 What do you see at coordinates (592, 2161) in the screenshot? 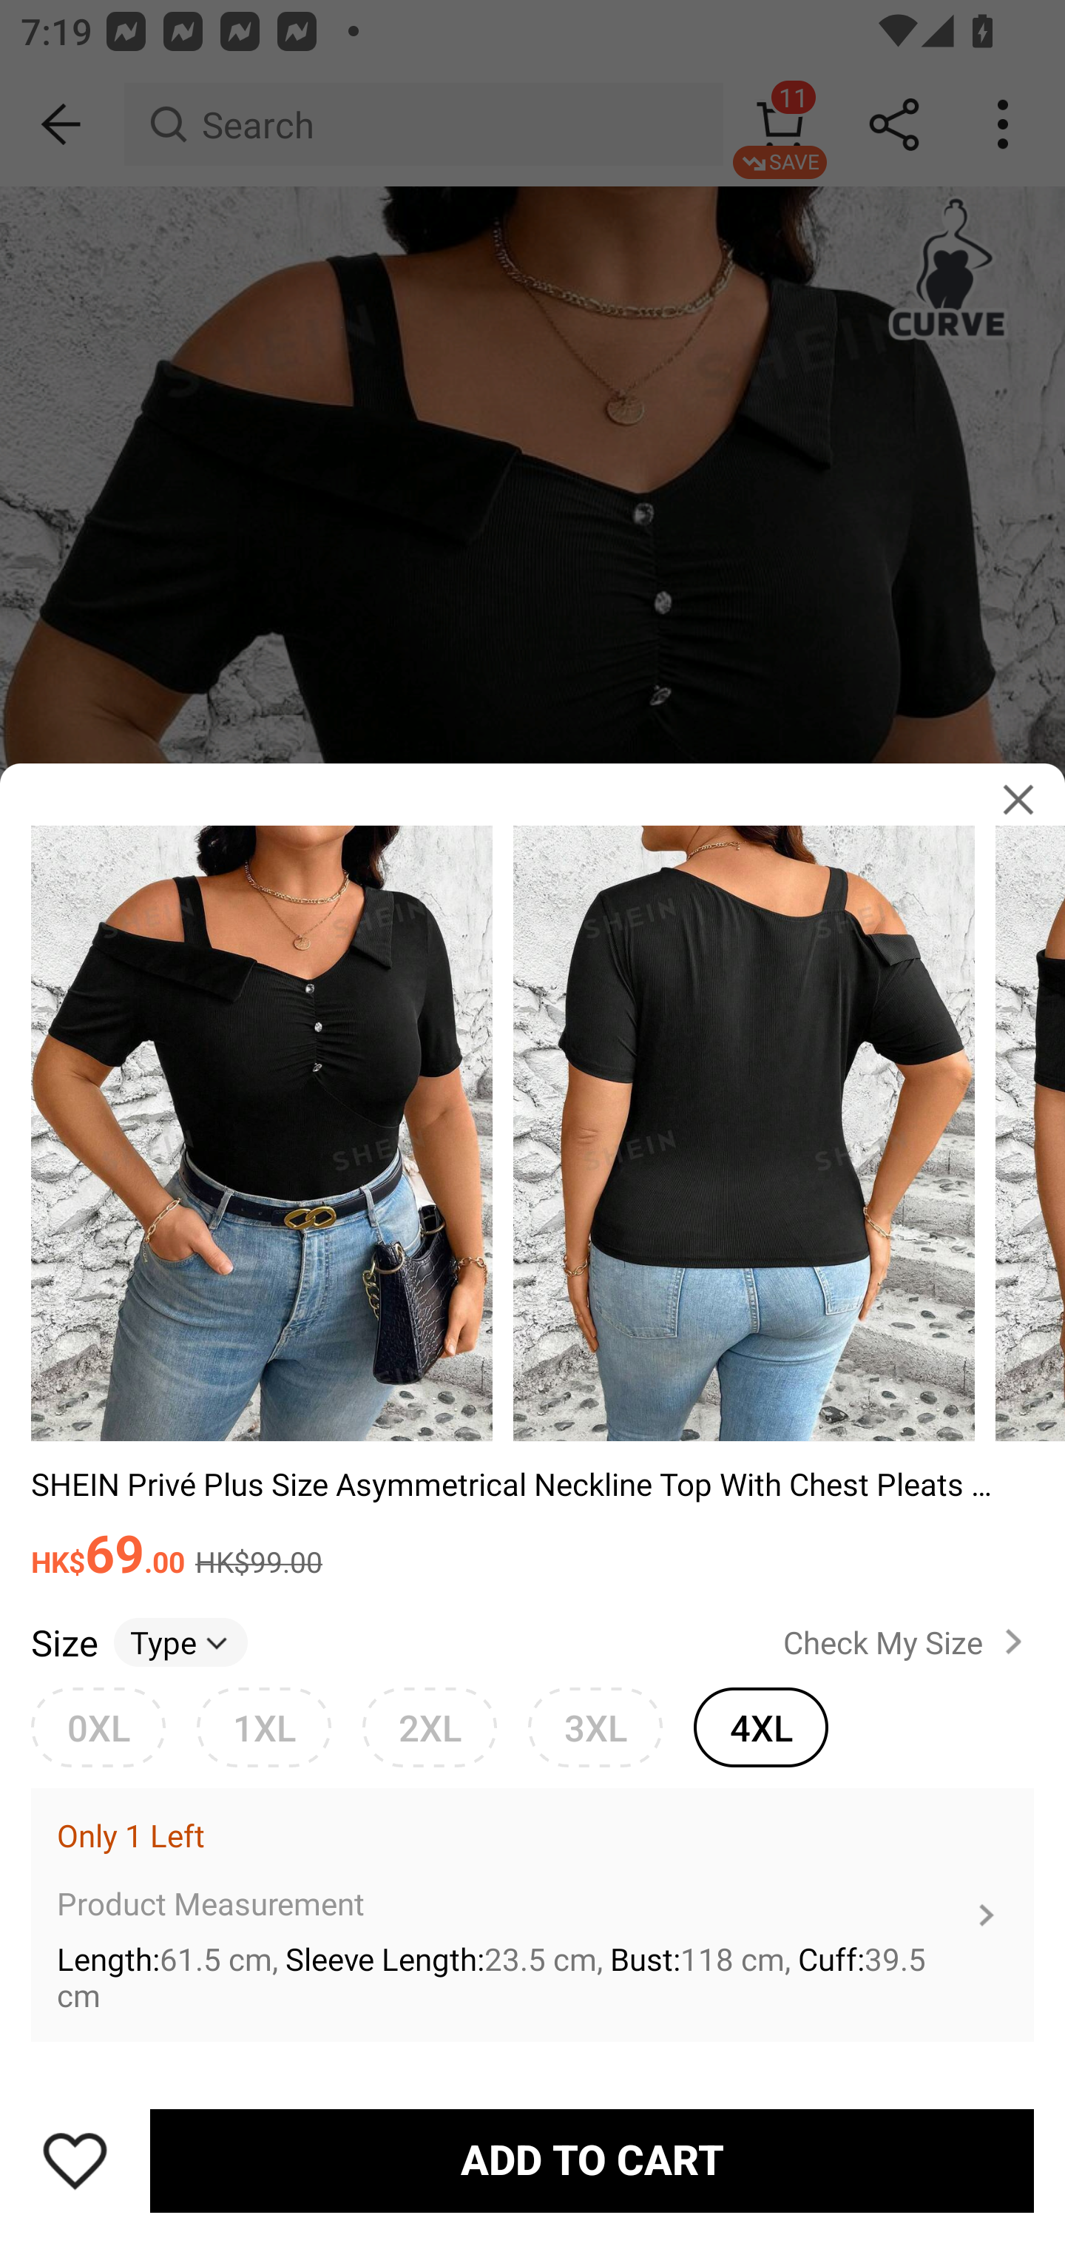
I see `ADD TO CART` at bounding box center [592, 2161].